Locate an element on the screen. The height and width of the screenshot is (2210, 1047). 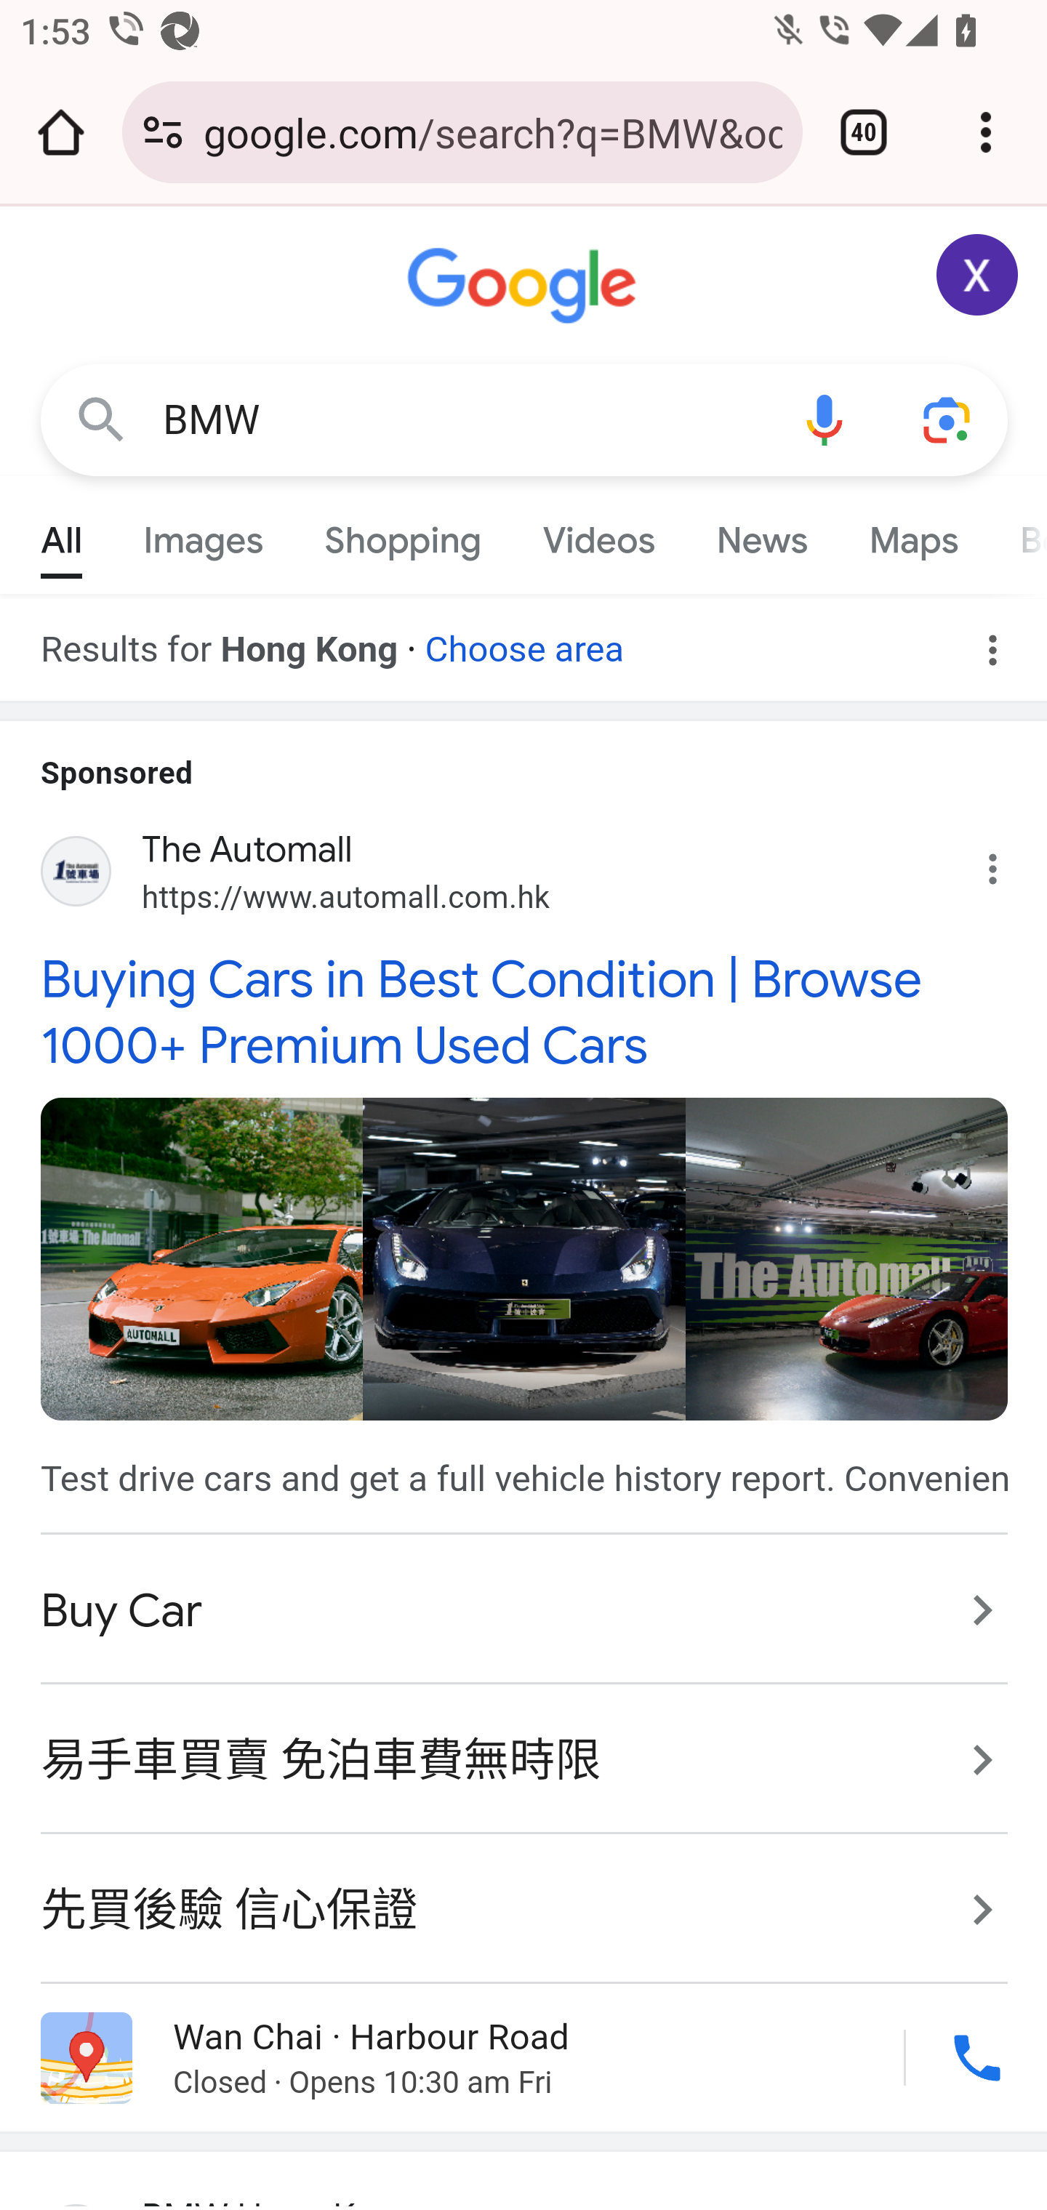
Videos is located at coordinates (598, 534).